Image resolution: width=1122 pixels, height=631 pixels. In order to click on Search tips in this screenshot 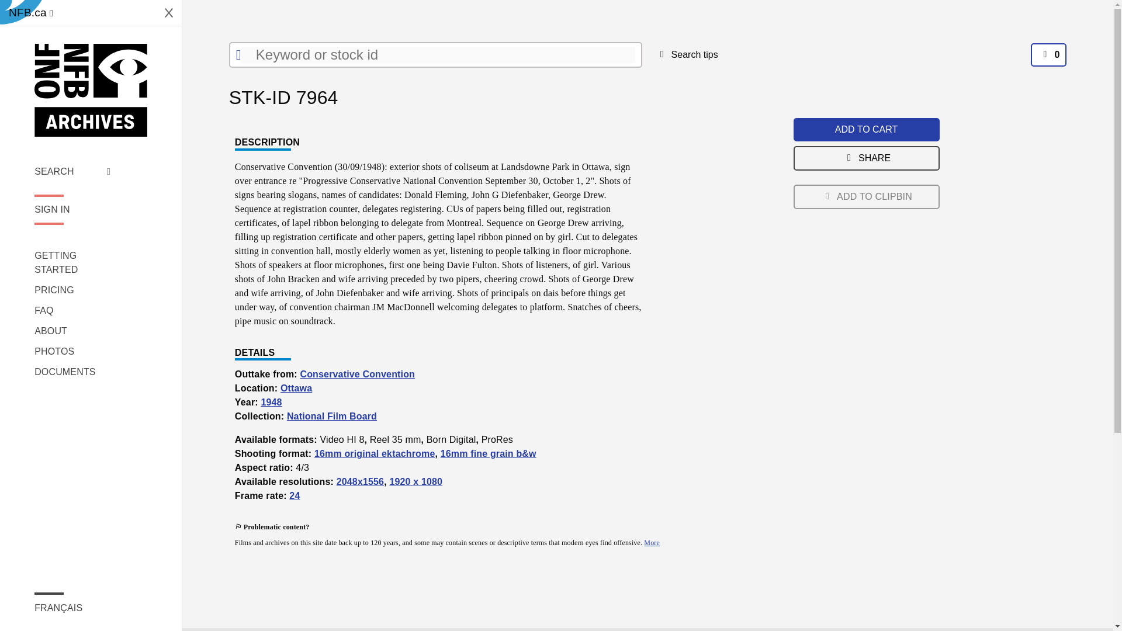, I will do `click(686, 55)`.